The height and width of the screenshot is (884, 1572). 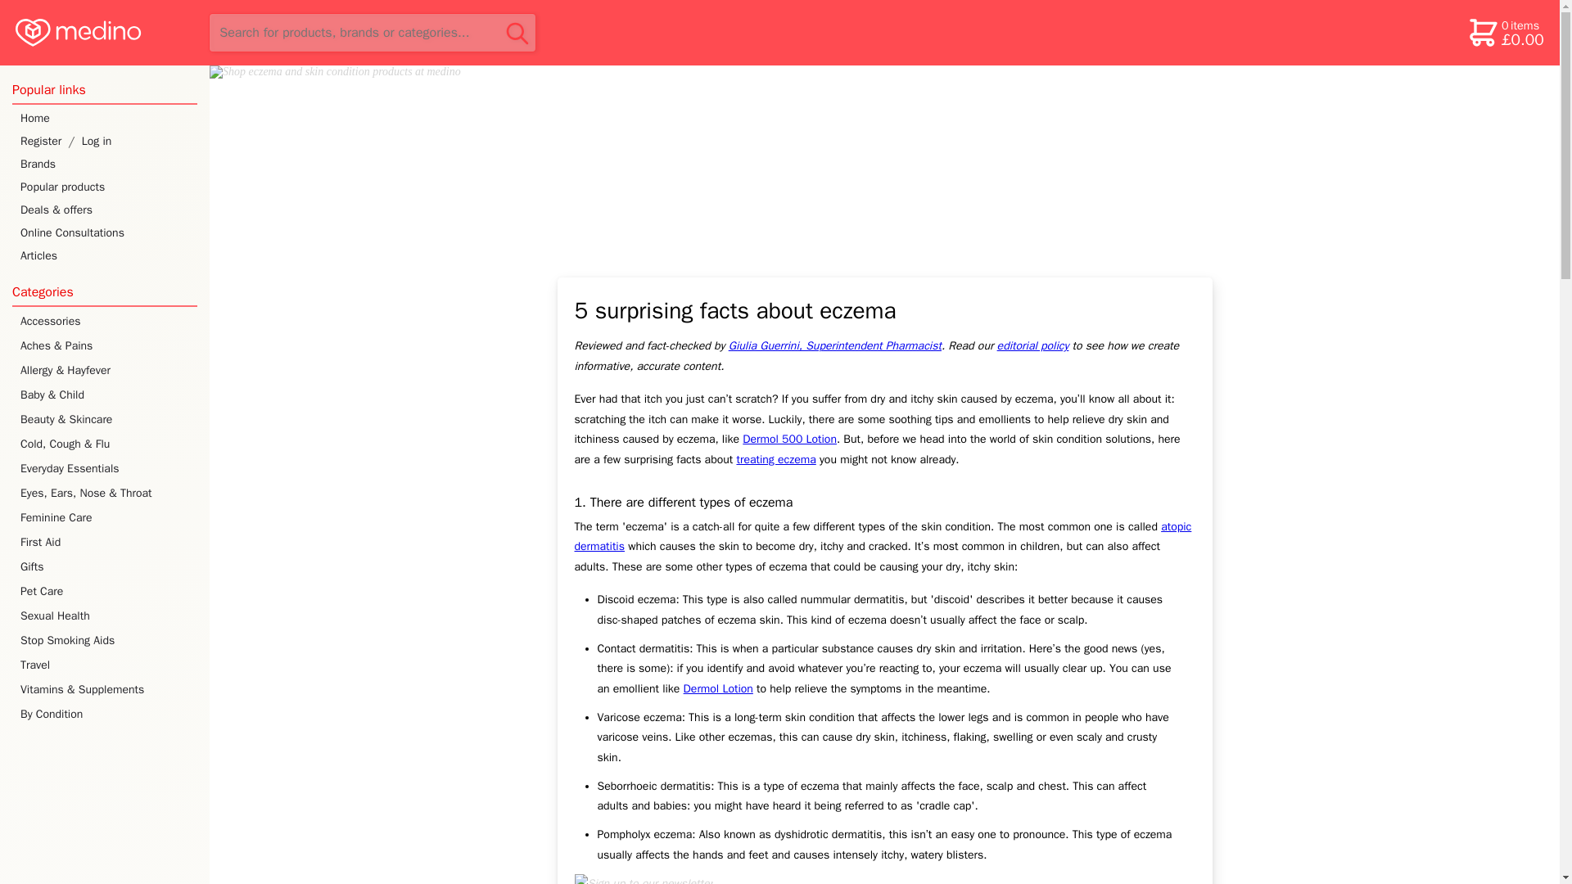 What do you see at coordinates (105, 118) in the screenshot?
I see `Home` at bounding box center [105, 118].